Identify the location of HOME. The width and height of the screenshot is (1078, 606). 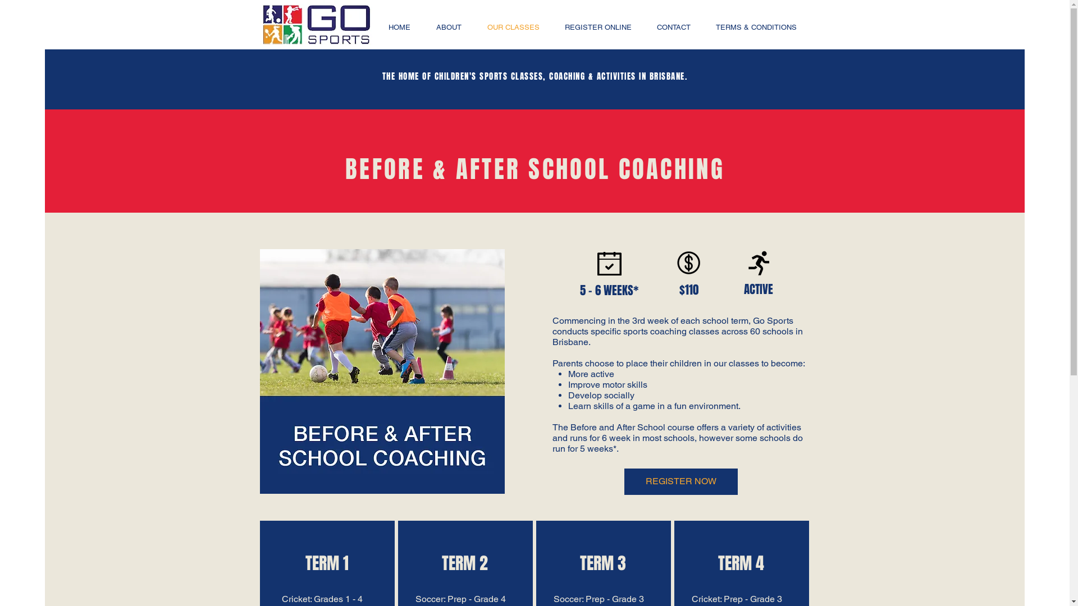
(399, 27).